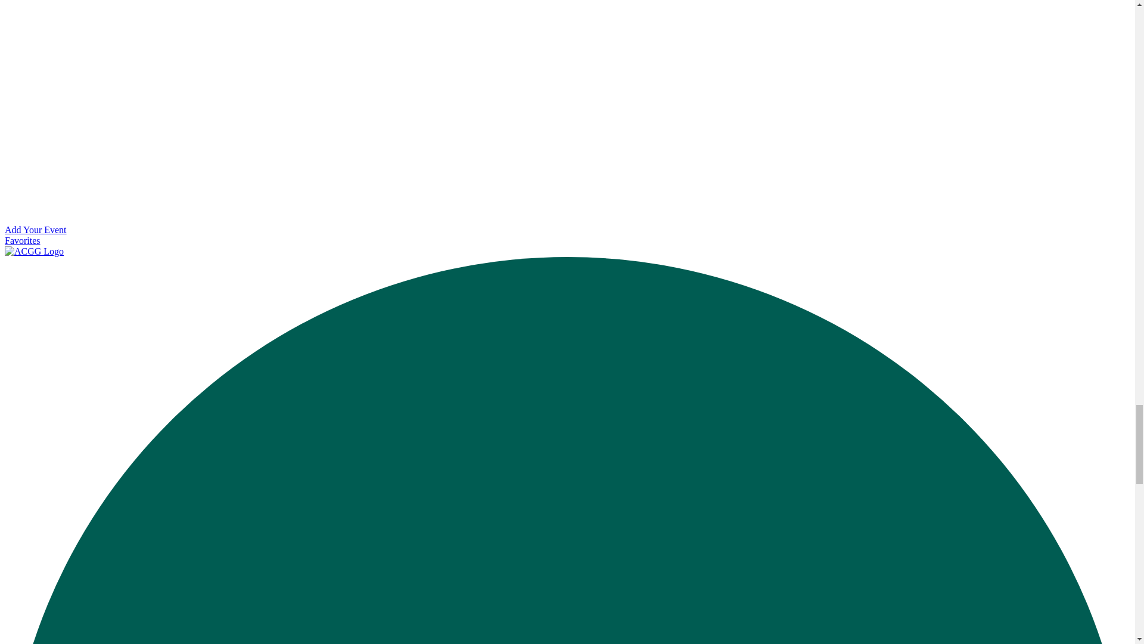  Describe the element at coordinates (35, 230) in the screenshot. I see `Add Your Event` at that location.